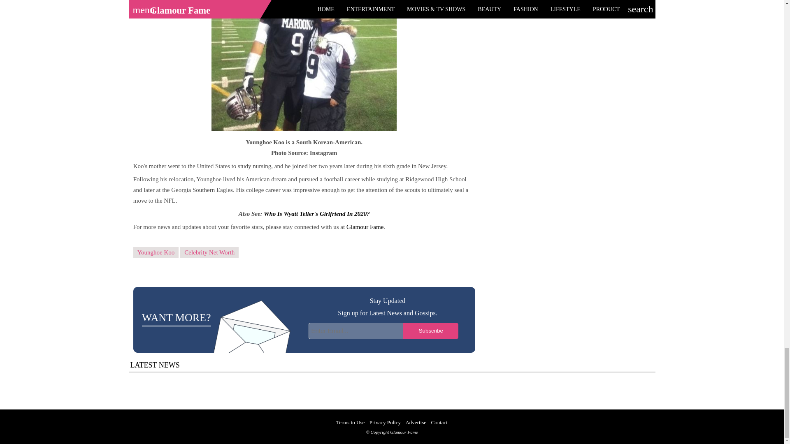 Image resolution: width=790 pixels, height=444 pixels. Describe the element at coordinates (365, 227) in the screenshot. I see `Glamour Fame` at that location.